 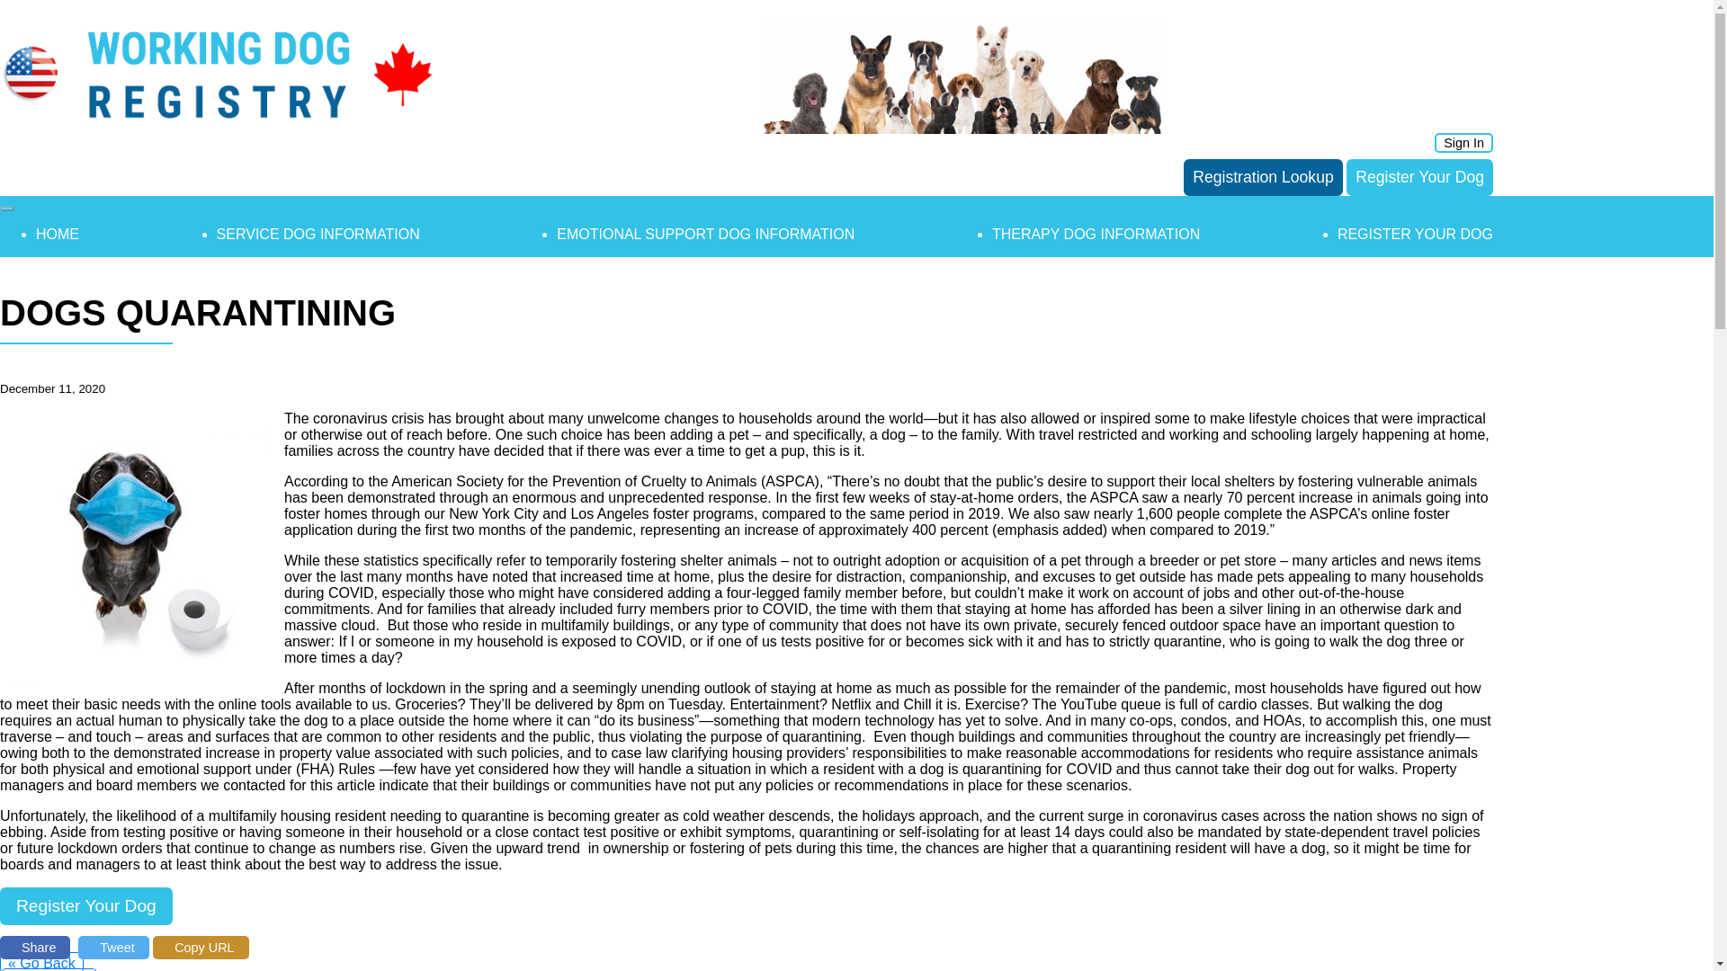 What do you see at coordinates (201, 948) in the screenshot?
I see `Copy URL` at bounding box center [201, 948].